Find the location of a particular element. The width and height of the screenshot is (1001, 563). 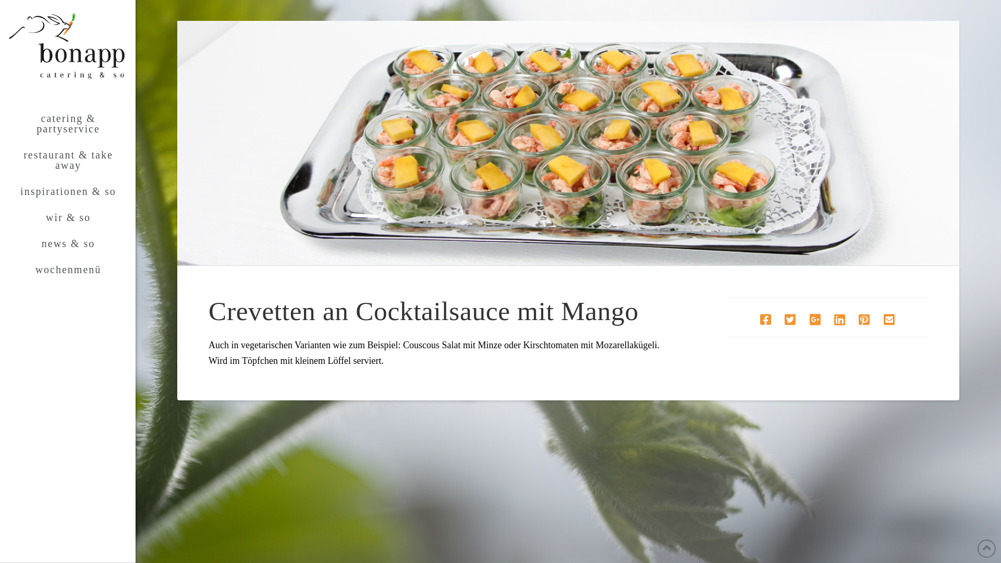

restaurant & take away is located at coordinates (68, 160).